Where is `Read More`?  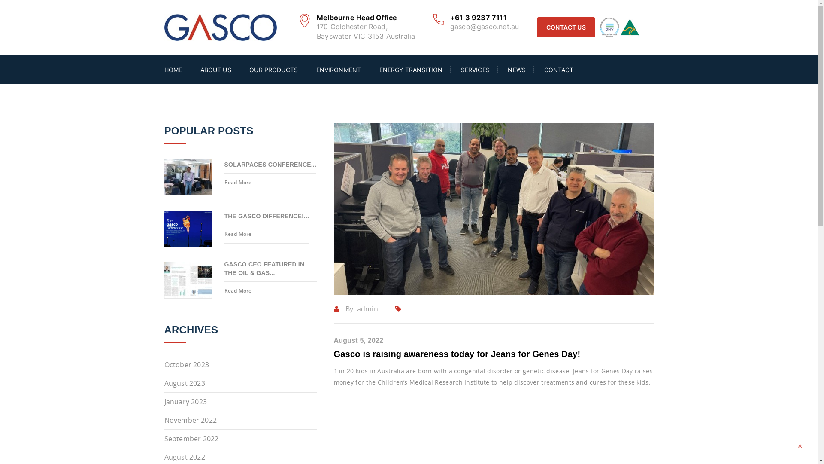
Read More is located at coordinates (267, 235).